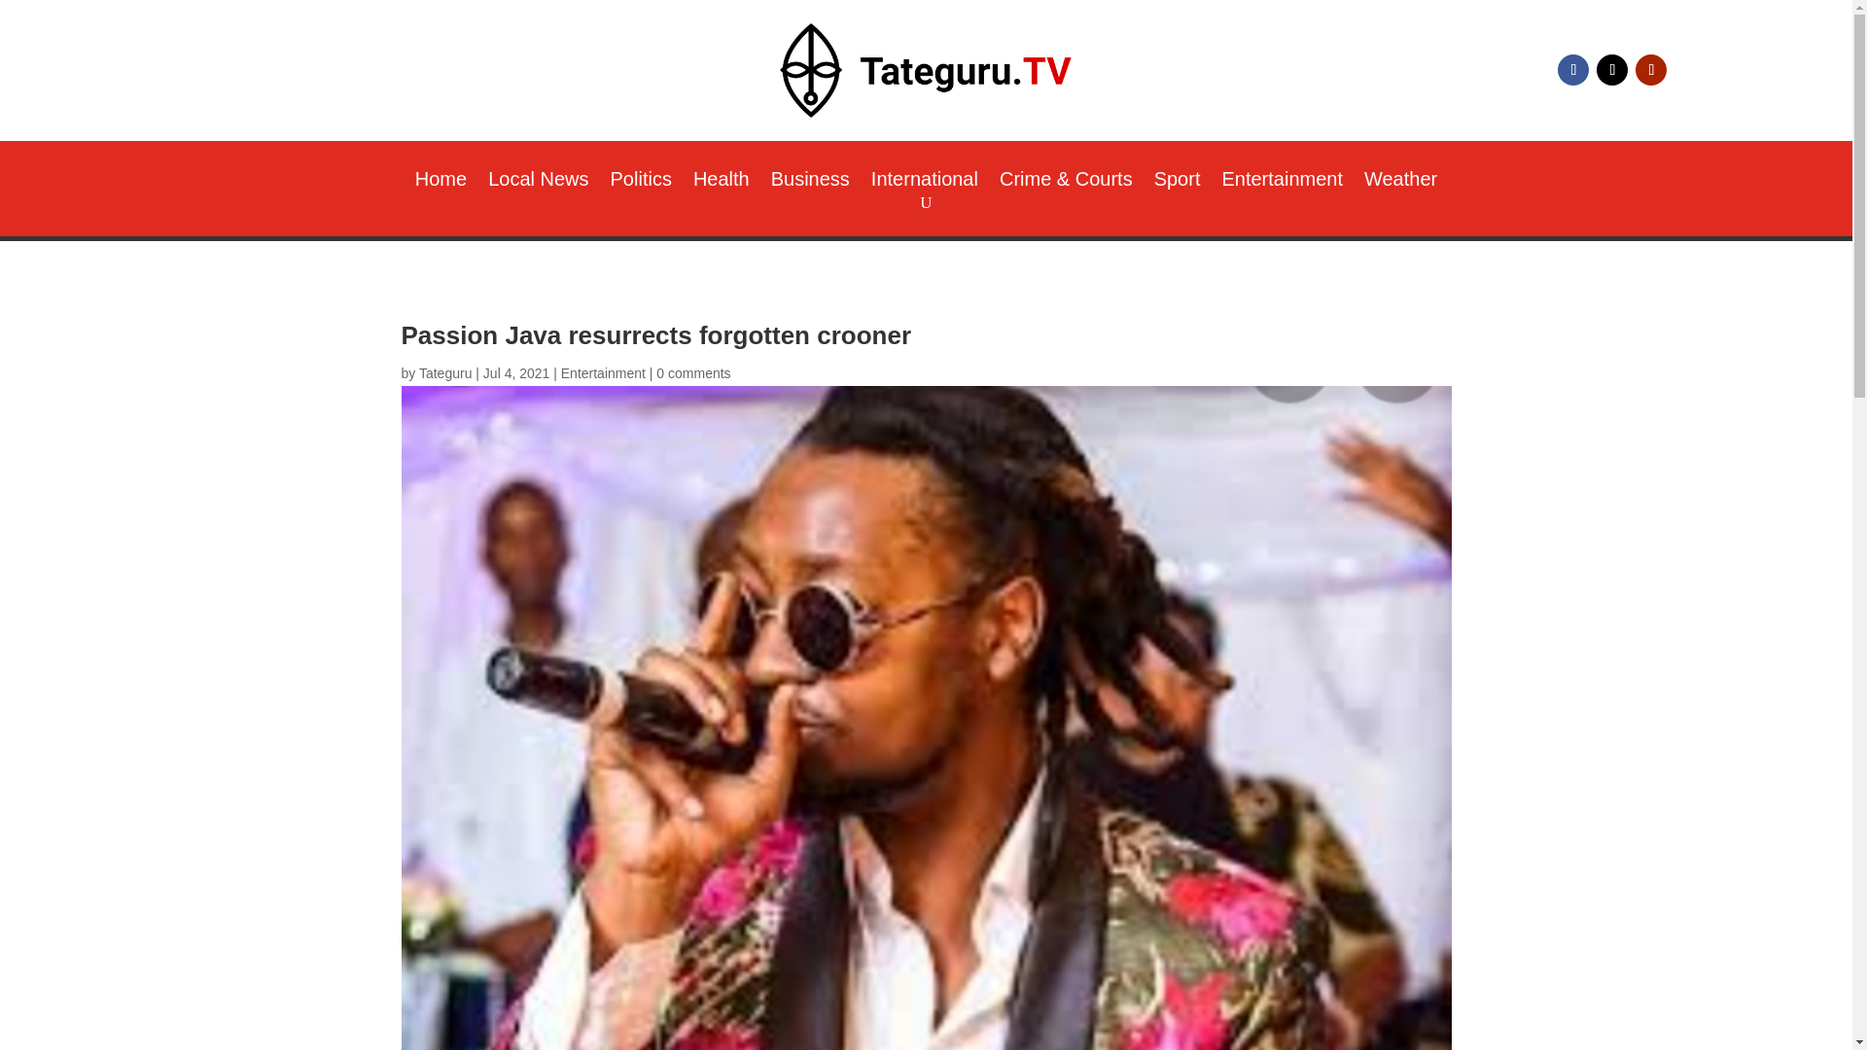 This screenshot has height=1050, width=1867. Describe the element at coordinates (440, 183) in the screenshot. I see `Home` at that location.